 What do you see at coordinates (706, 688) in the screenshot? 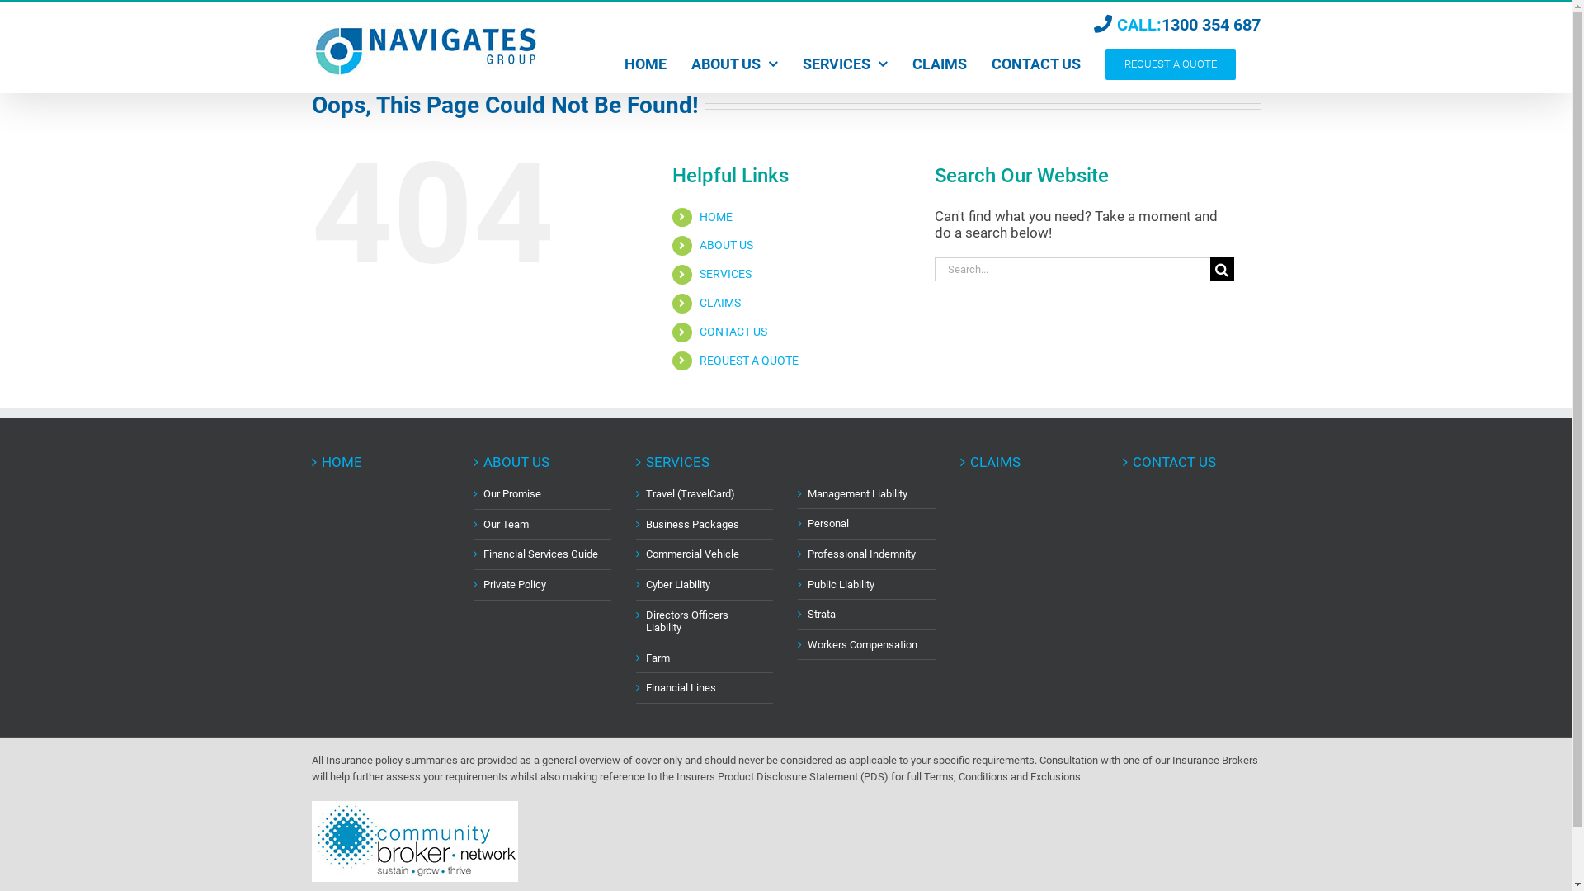
I see `Financial Lines` at bounding box center [706, 688].